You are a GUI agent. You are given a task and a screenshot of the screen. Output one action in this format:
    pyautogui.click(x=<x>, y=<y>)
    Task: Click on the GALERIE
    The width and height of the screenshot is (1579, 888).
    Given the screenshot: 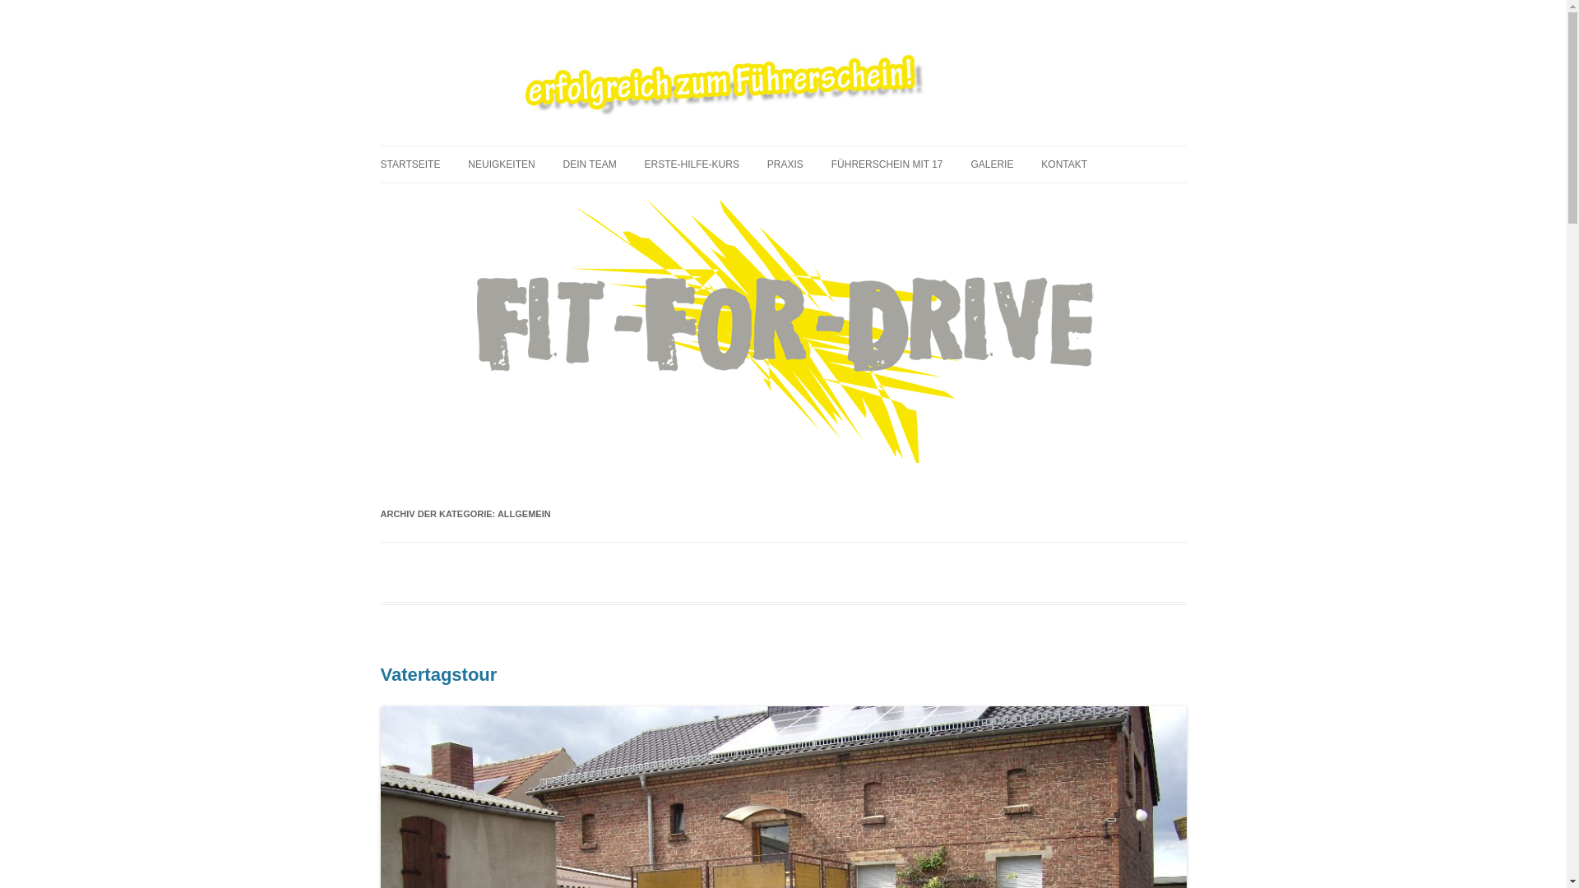 What is the action you would take?
    pyautogui.click(x=992, y=164)
    